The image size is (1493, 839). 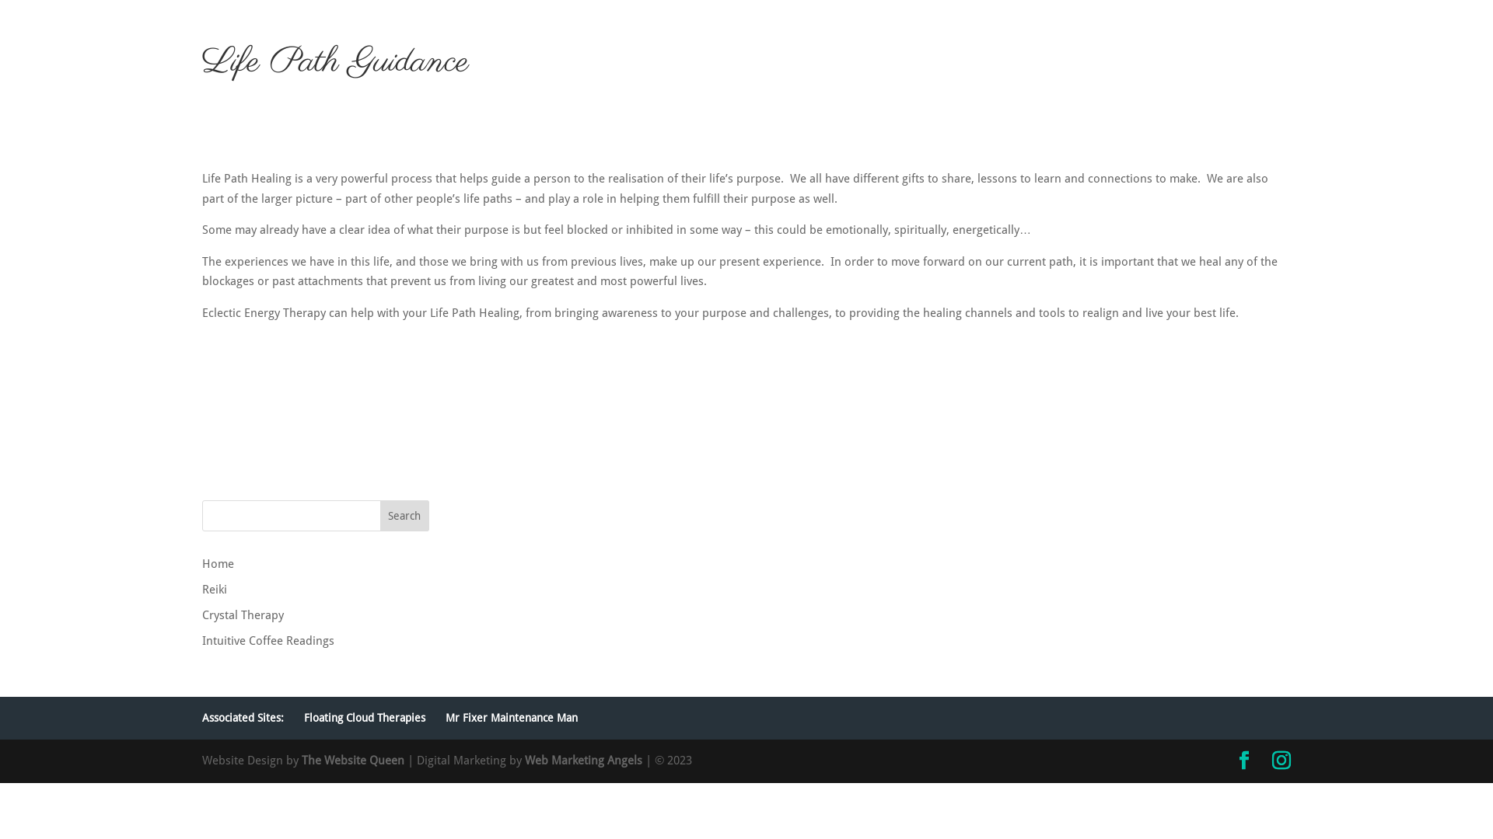 I want to click on Intuitive Coffee Readings, so click(x=268, y=641).